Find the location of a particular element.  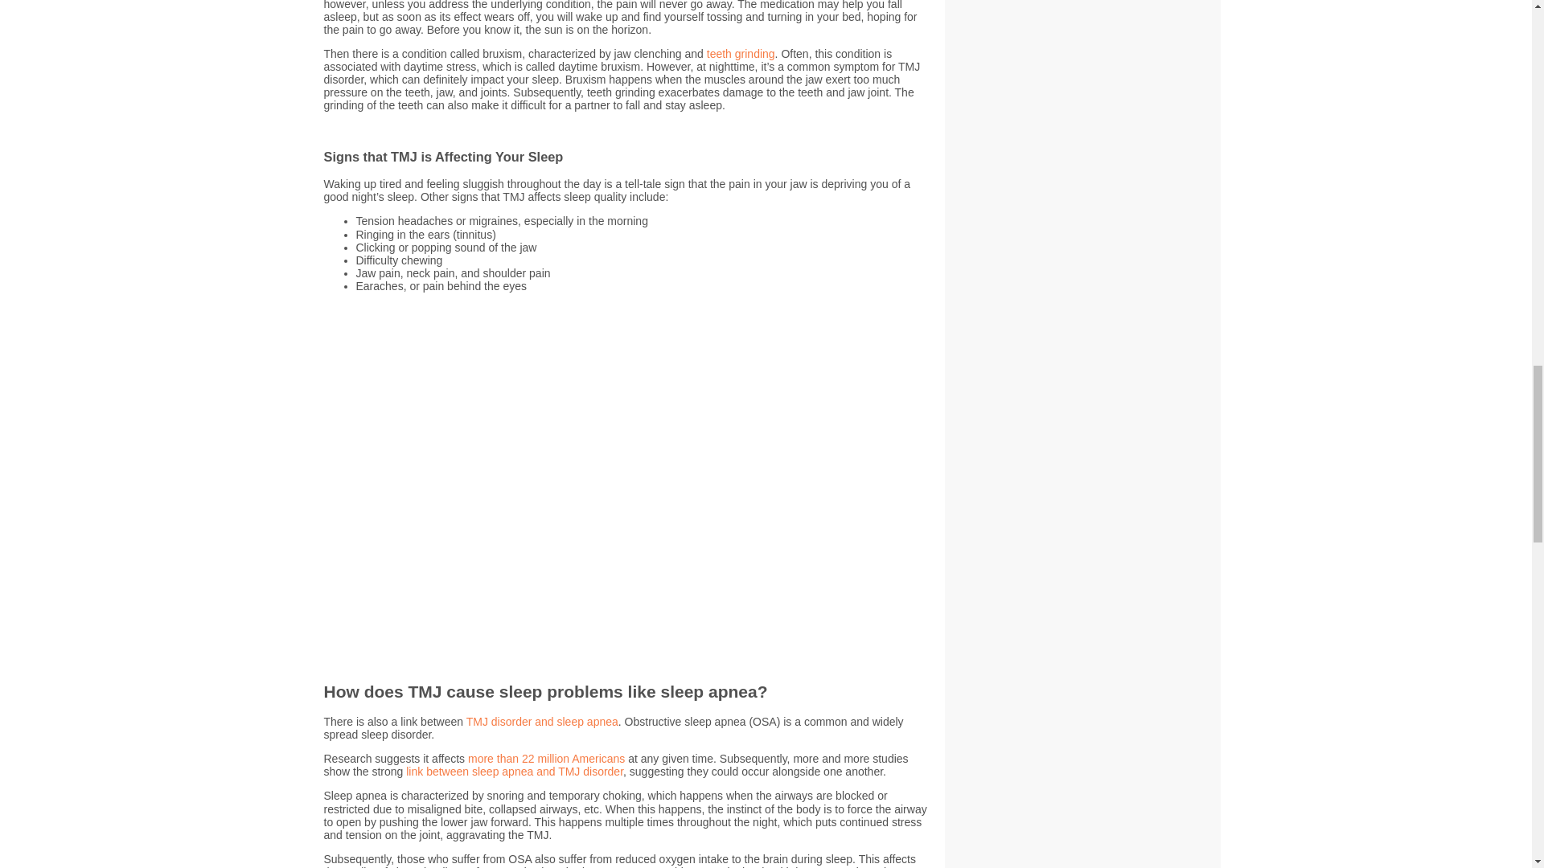

more than 22 million Americans is located at coordinates (546, 759).